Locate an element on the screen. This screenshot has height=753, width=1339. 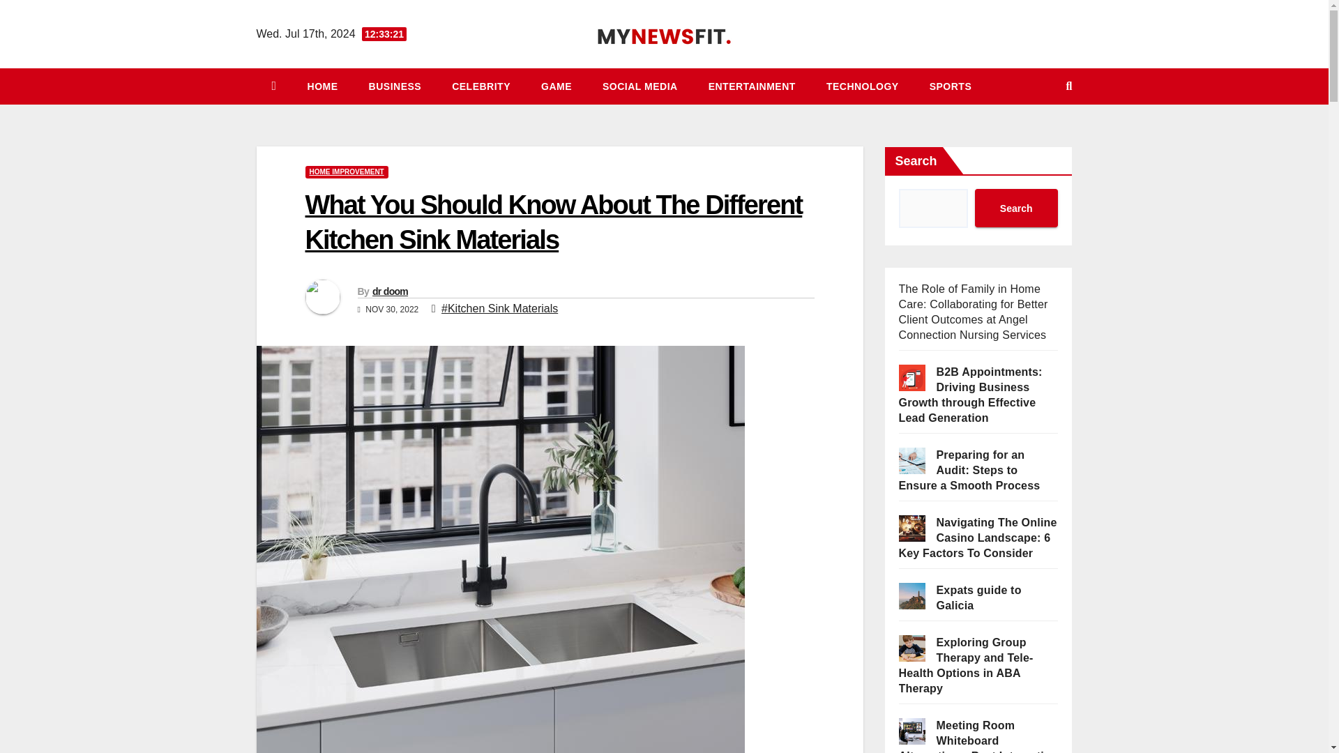
Game is located at coordinates (557, 86).